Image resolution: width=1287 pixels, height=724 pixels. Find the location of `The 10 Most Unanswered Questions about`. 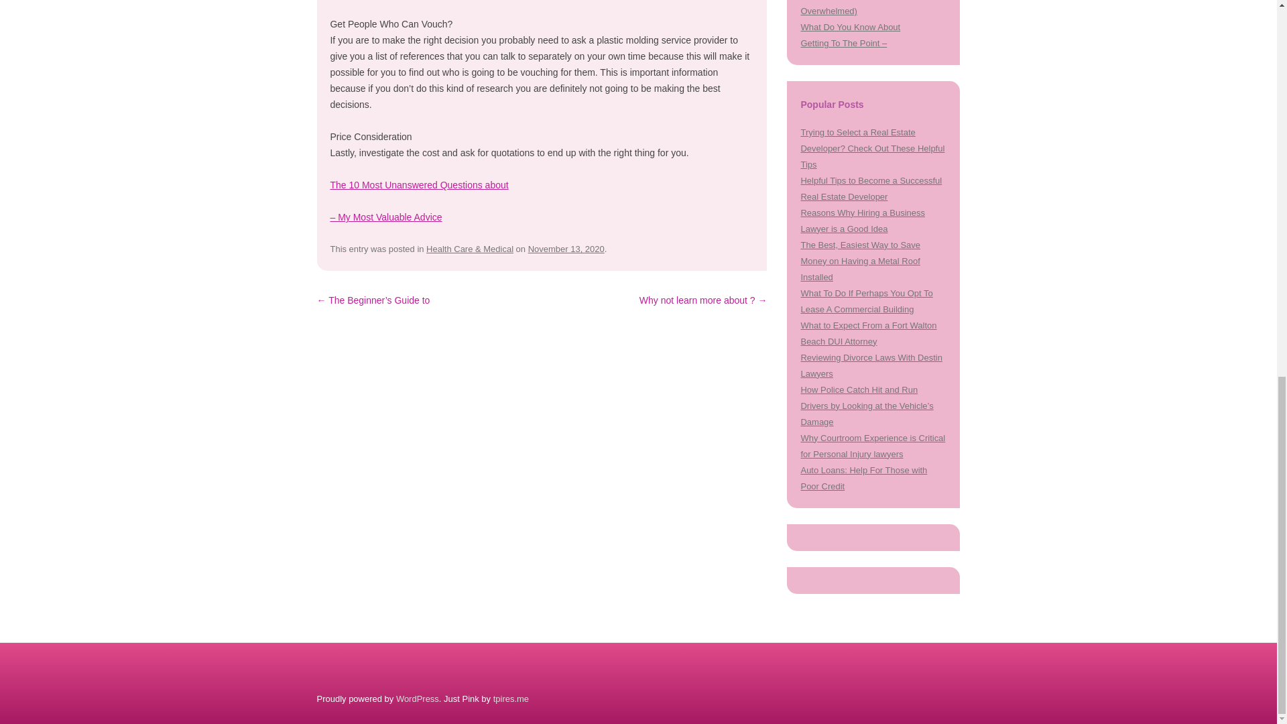

The 10 Most Unanswered Questions about is located at coordinates (418, 185).